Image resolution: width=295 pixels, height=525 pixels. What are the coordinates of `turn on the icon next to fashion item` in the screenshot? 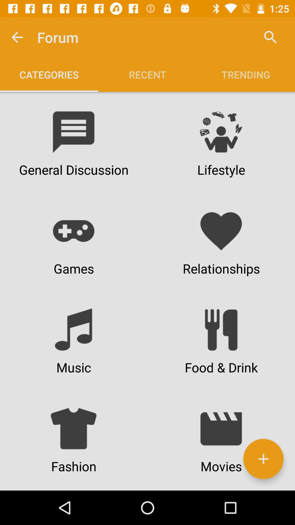 It's located at (263, 459).